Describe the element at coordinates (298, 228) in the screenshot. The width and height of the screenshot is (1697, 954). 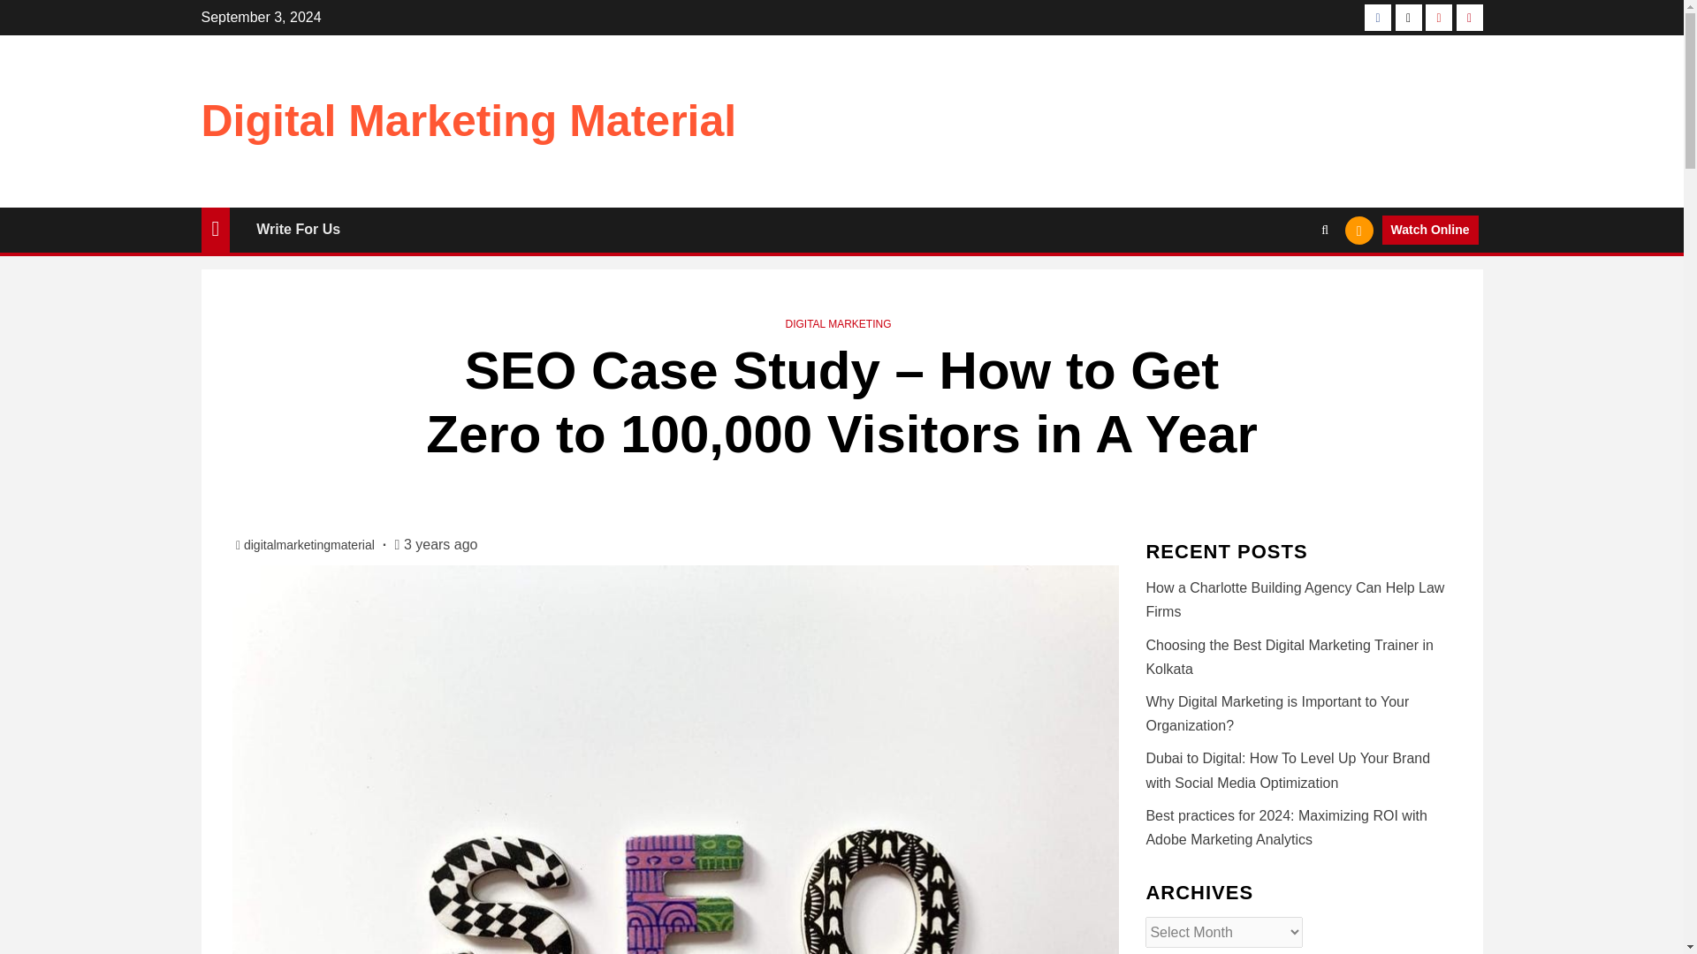
I see `Write For Us` at that location.